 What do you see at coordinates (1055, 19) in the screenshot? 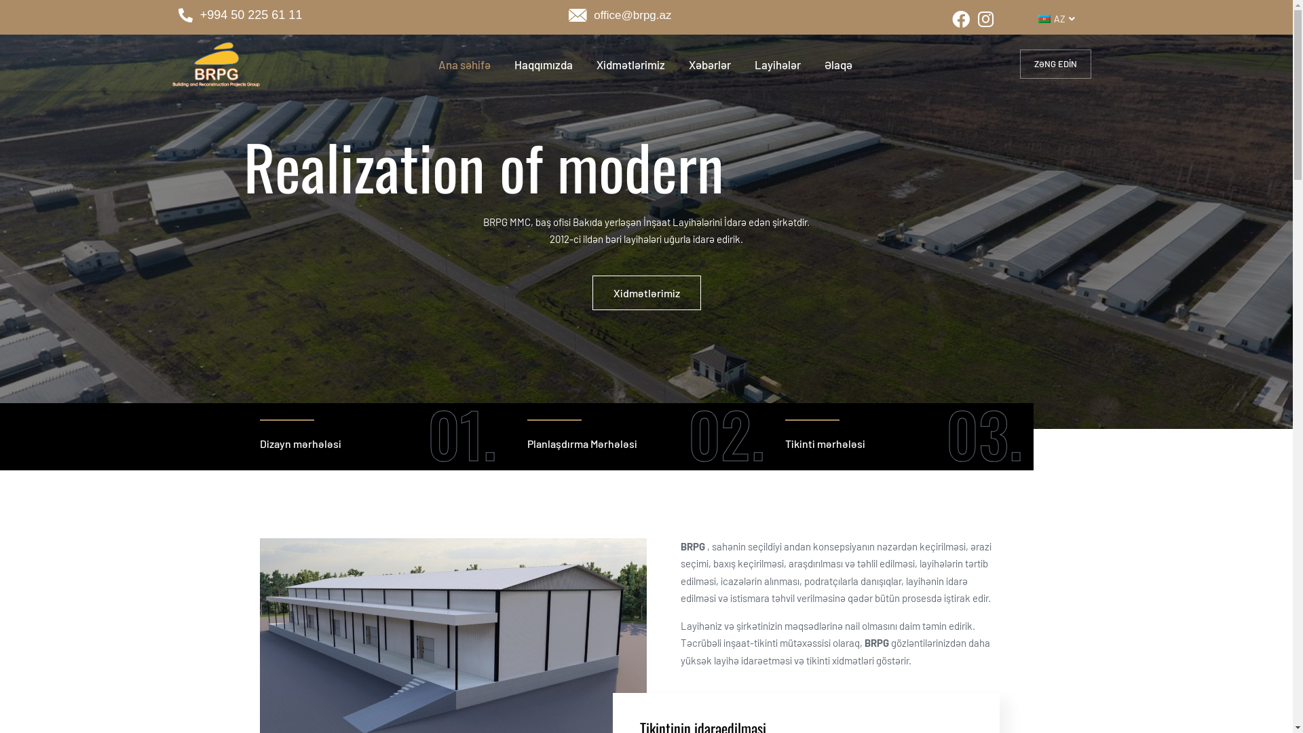
I see `AZ` at bounding box center [1055, 19].